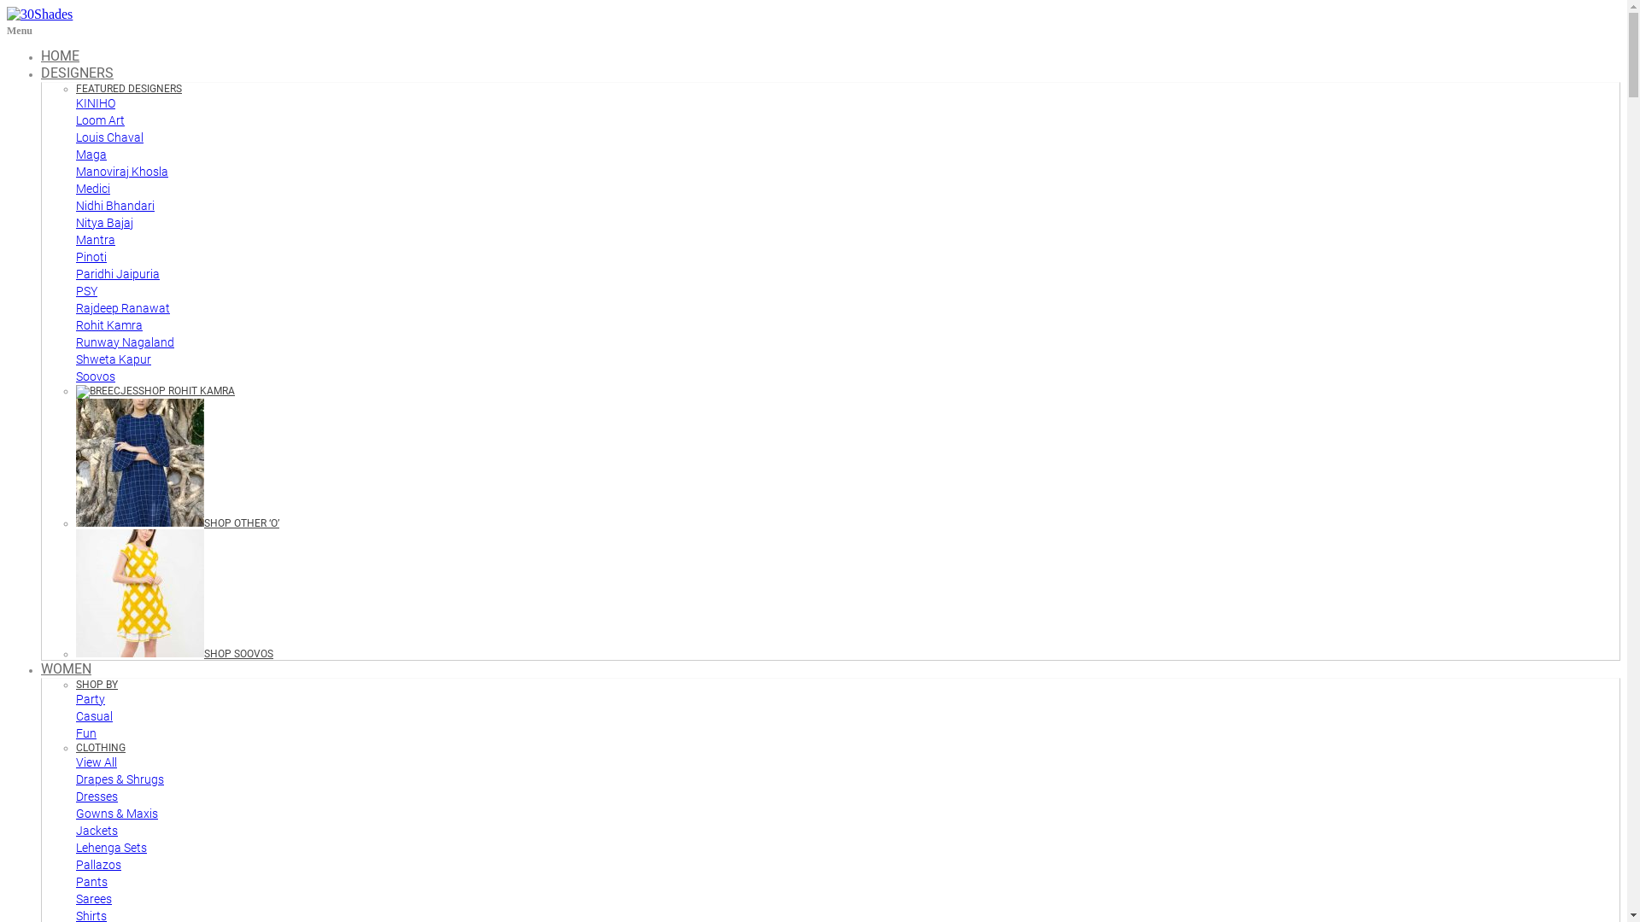 The height and width of the screenshot is (922, 1640). Describe the element at coordinates (86, 733) in the screenshot. I see `Fun` at that location.